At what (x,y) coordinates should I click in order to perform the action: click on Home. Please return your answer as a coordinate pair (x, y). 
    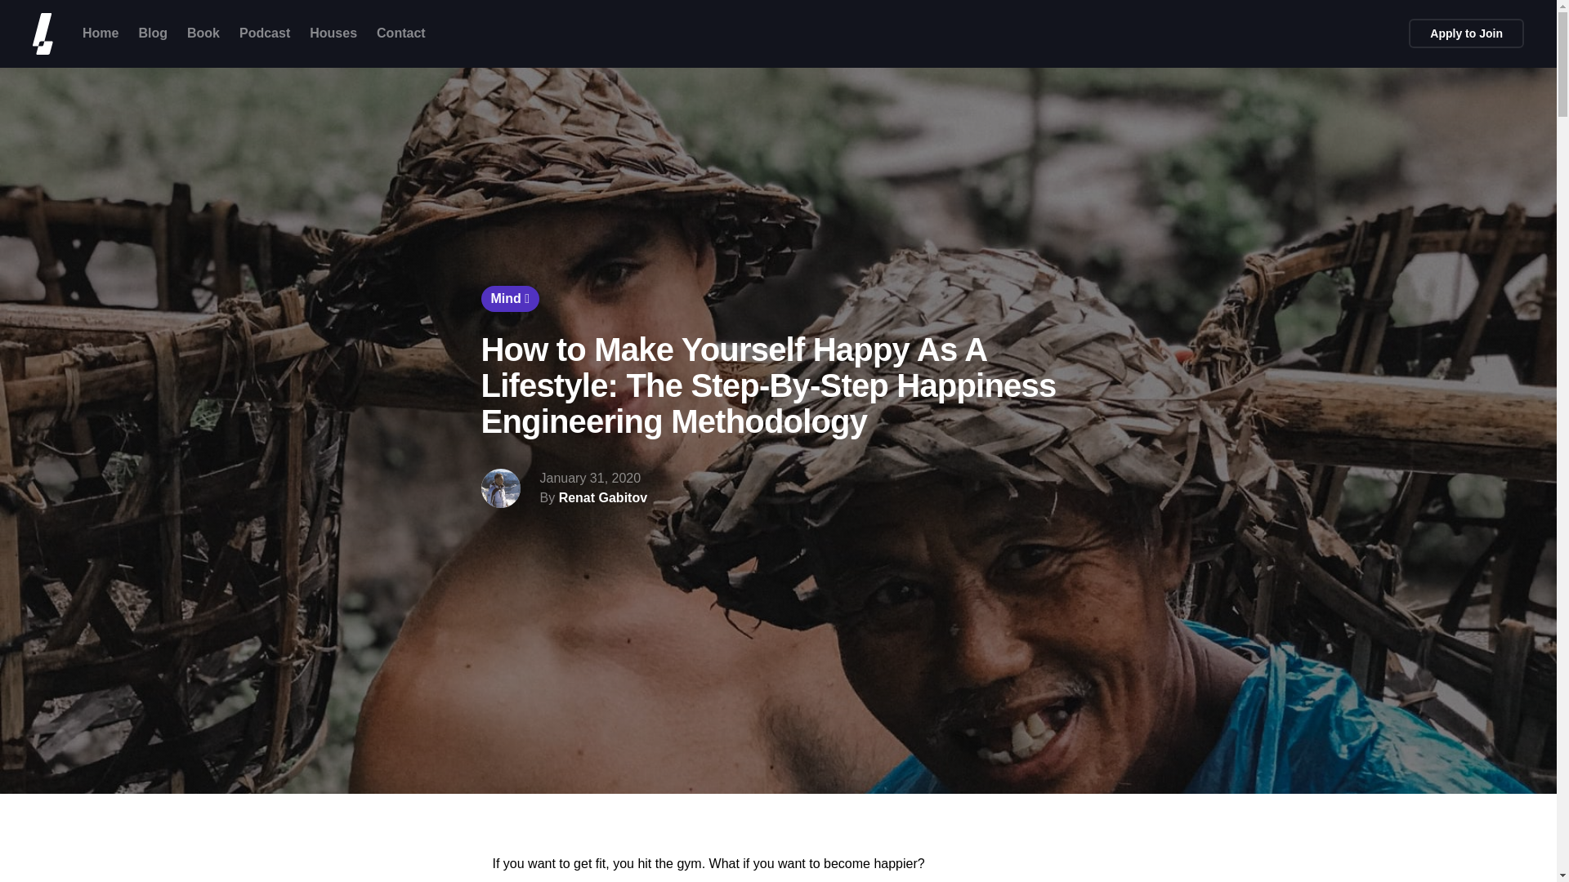
    Looking at the image, I should click on (101, 33).